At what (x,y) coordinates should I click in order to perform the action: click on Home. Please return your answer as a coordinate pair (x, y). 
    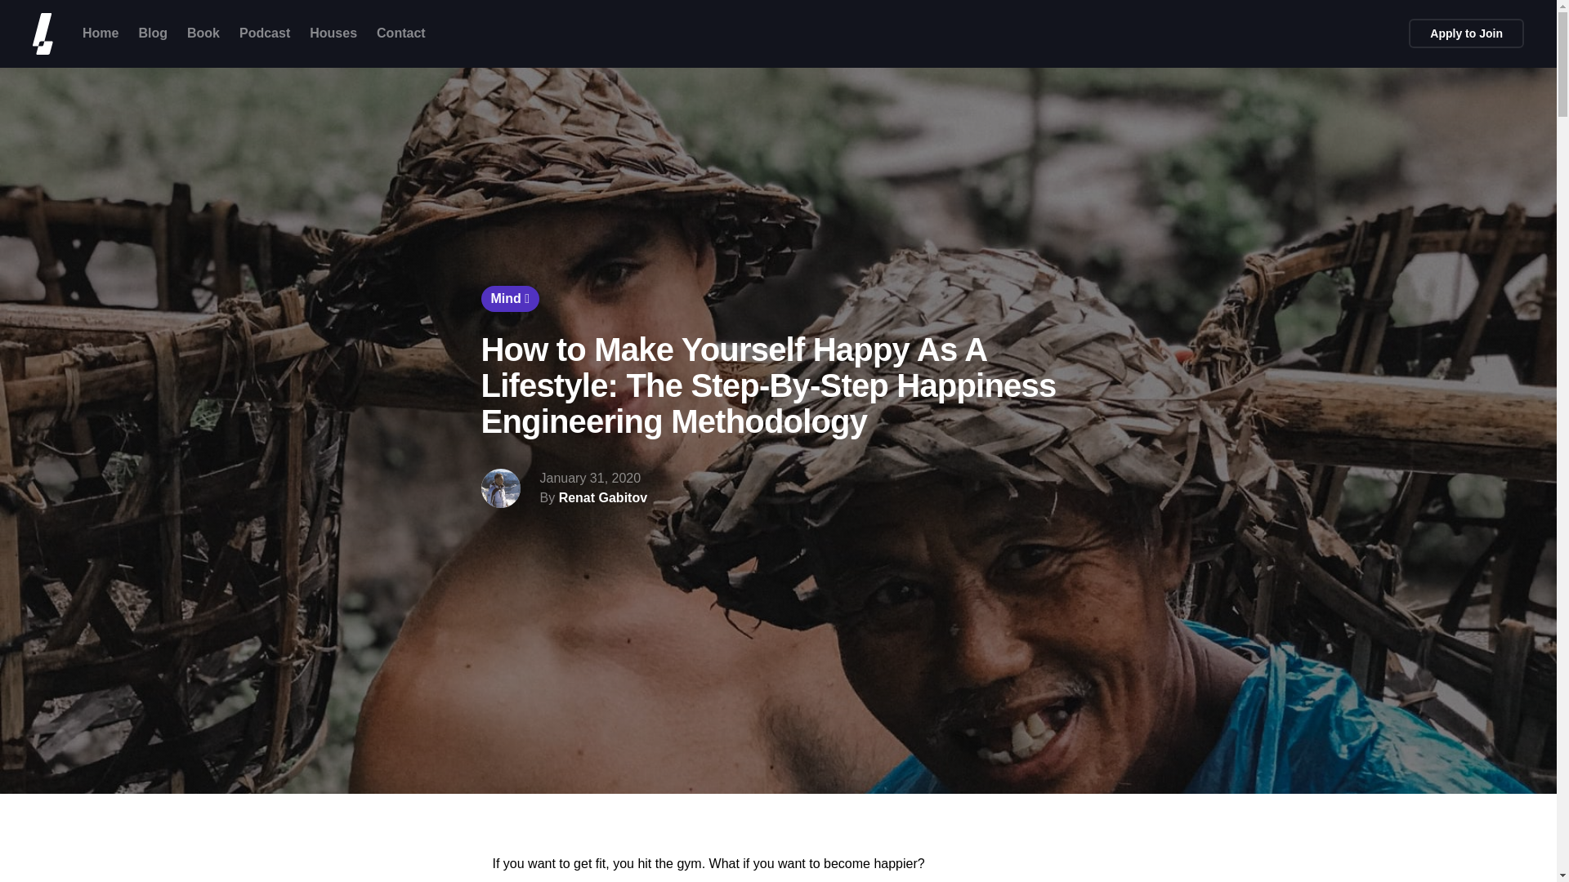
    Looking at the image, I should click on (101, 33).